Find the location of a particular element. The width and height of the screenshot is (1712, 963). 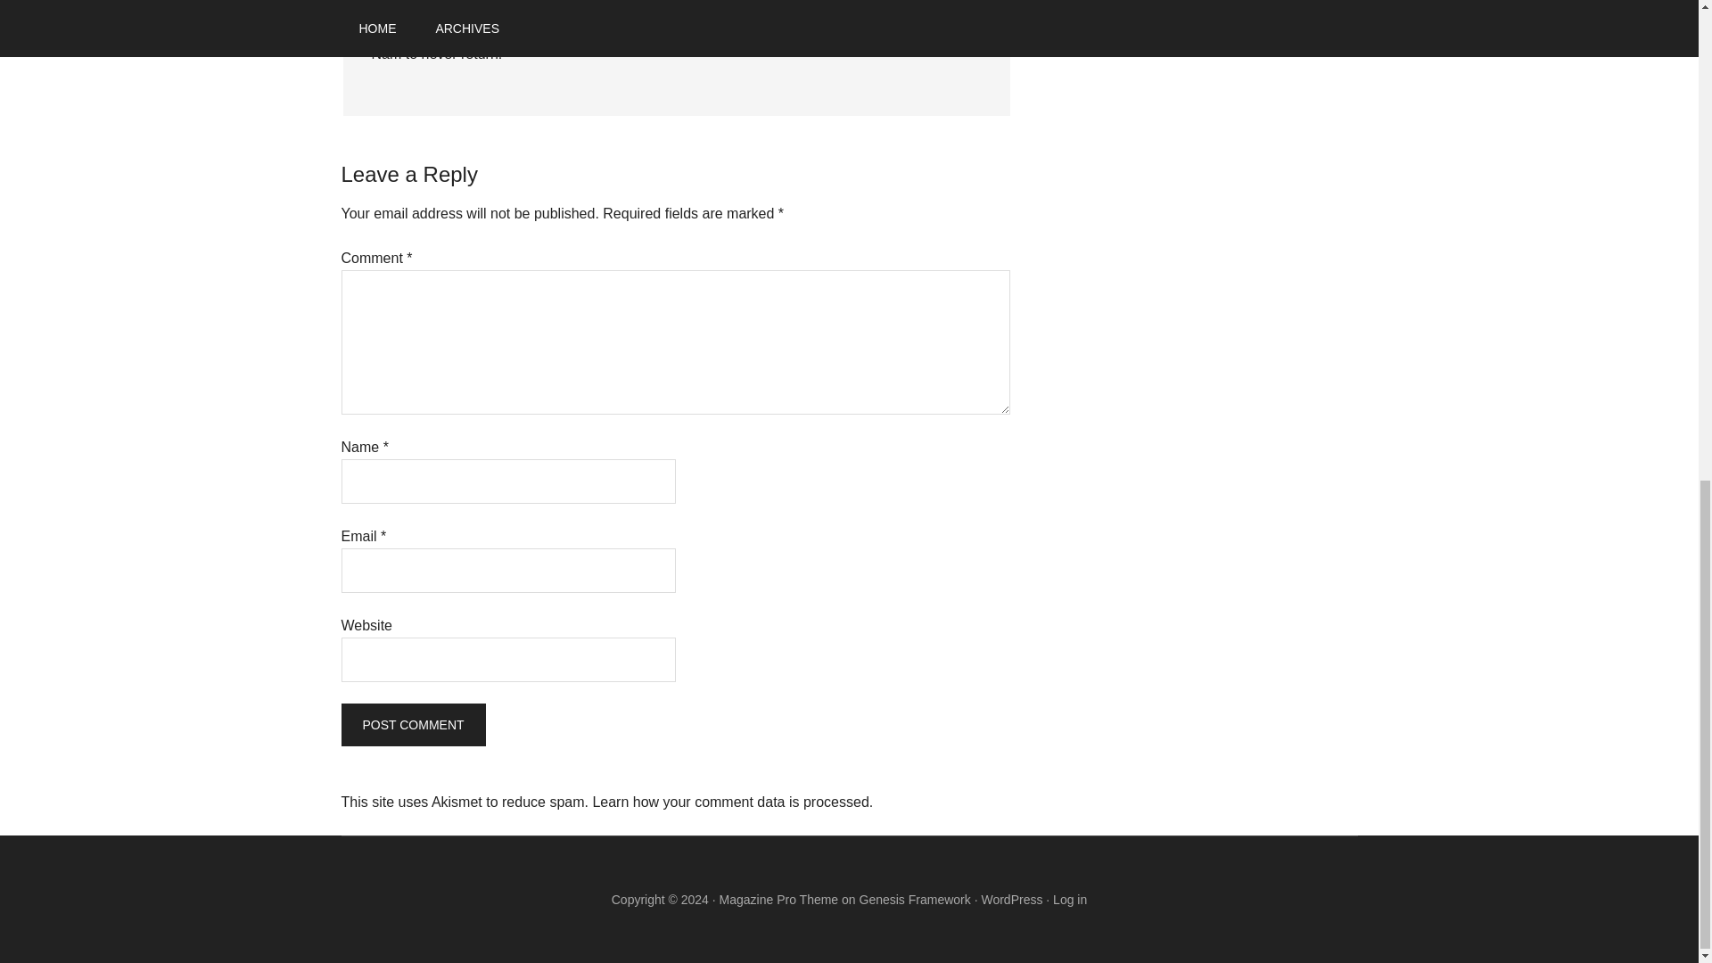

Learn how your comment data is processed is located at coordinates (729, 802).